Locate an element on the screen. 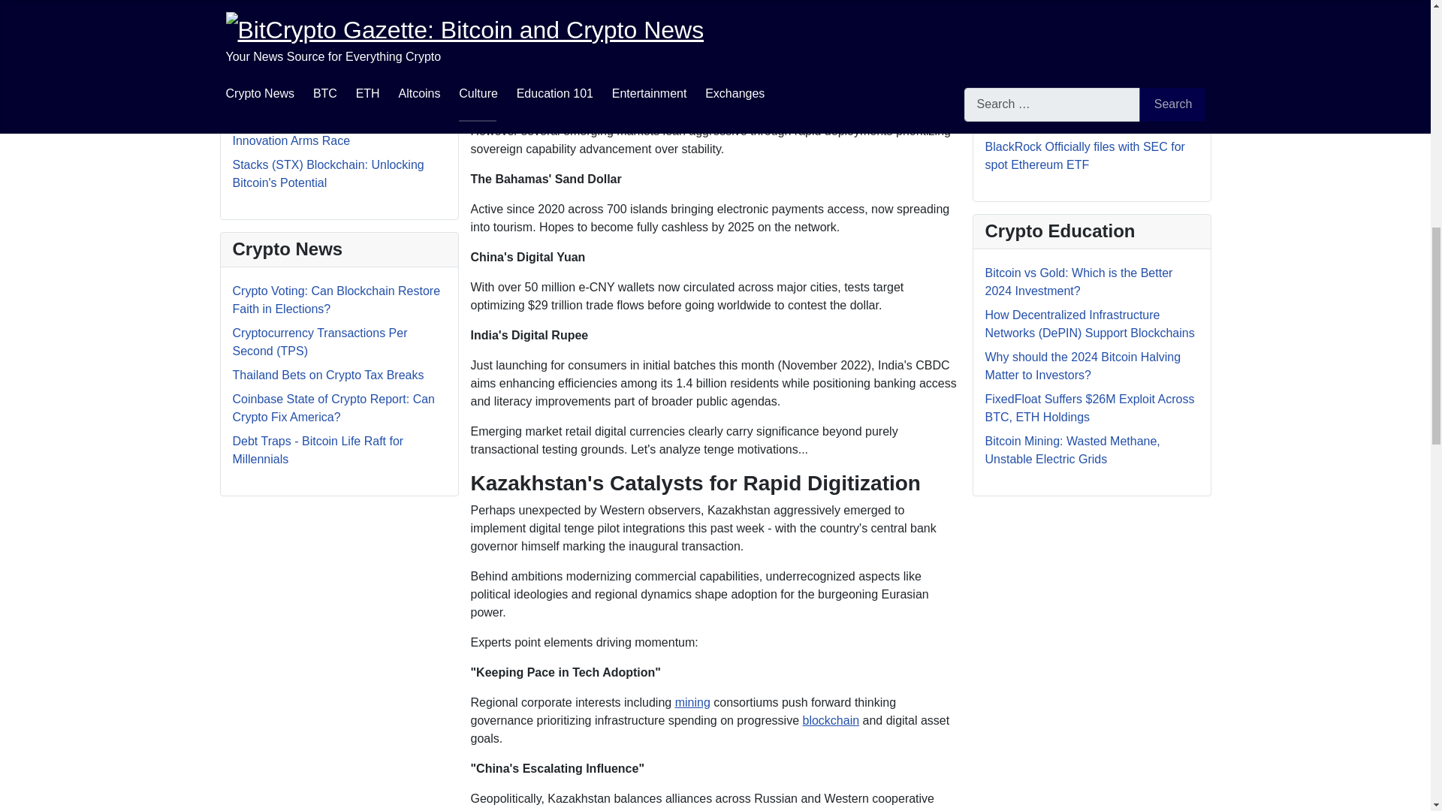  Crypto Voting: Can Blockchain Restore Faith in Elections? is located at coordinates (336, 300).